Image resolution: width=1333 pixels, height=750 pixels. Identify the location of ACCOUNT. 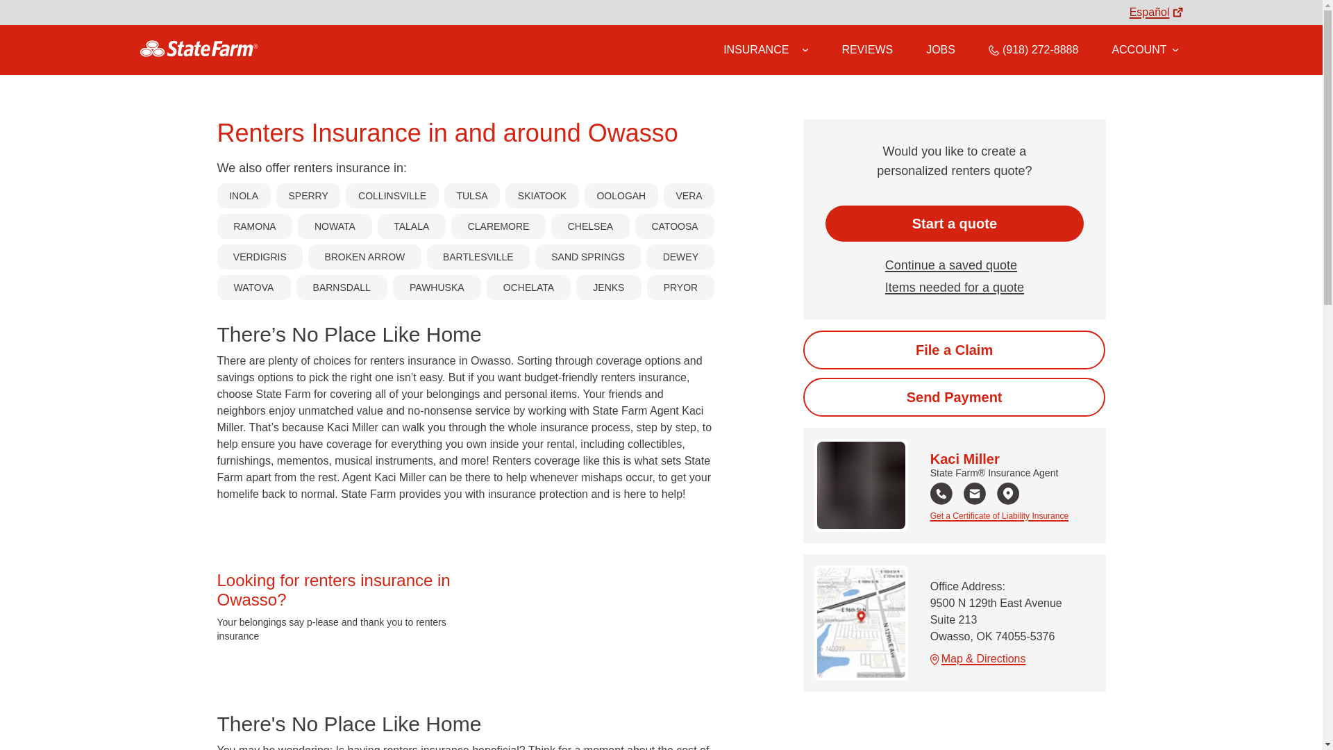
(1144, 49).